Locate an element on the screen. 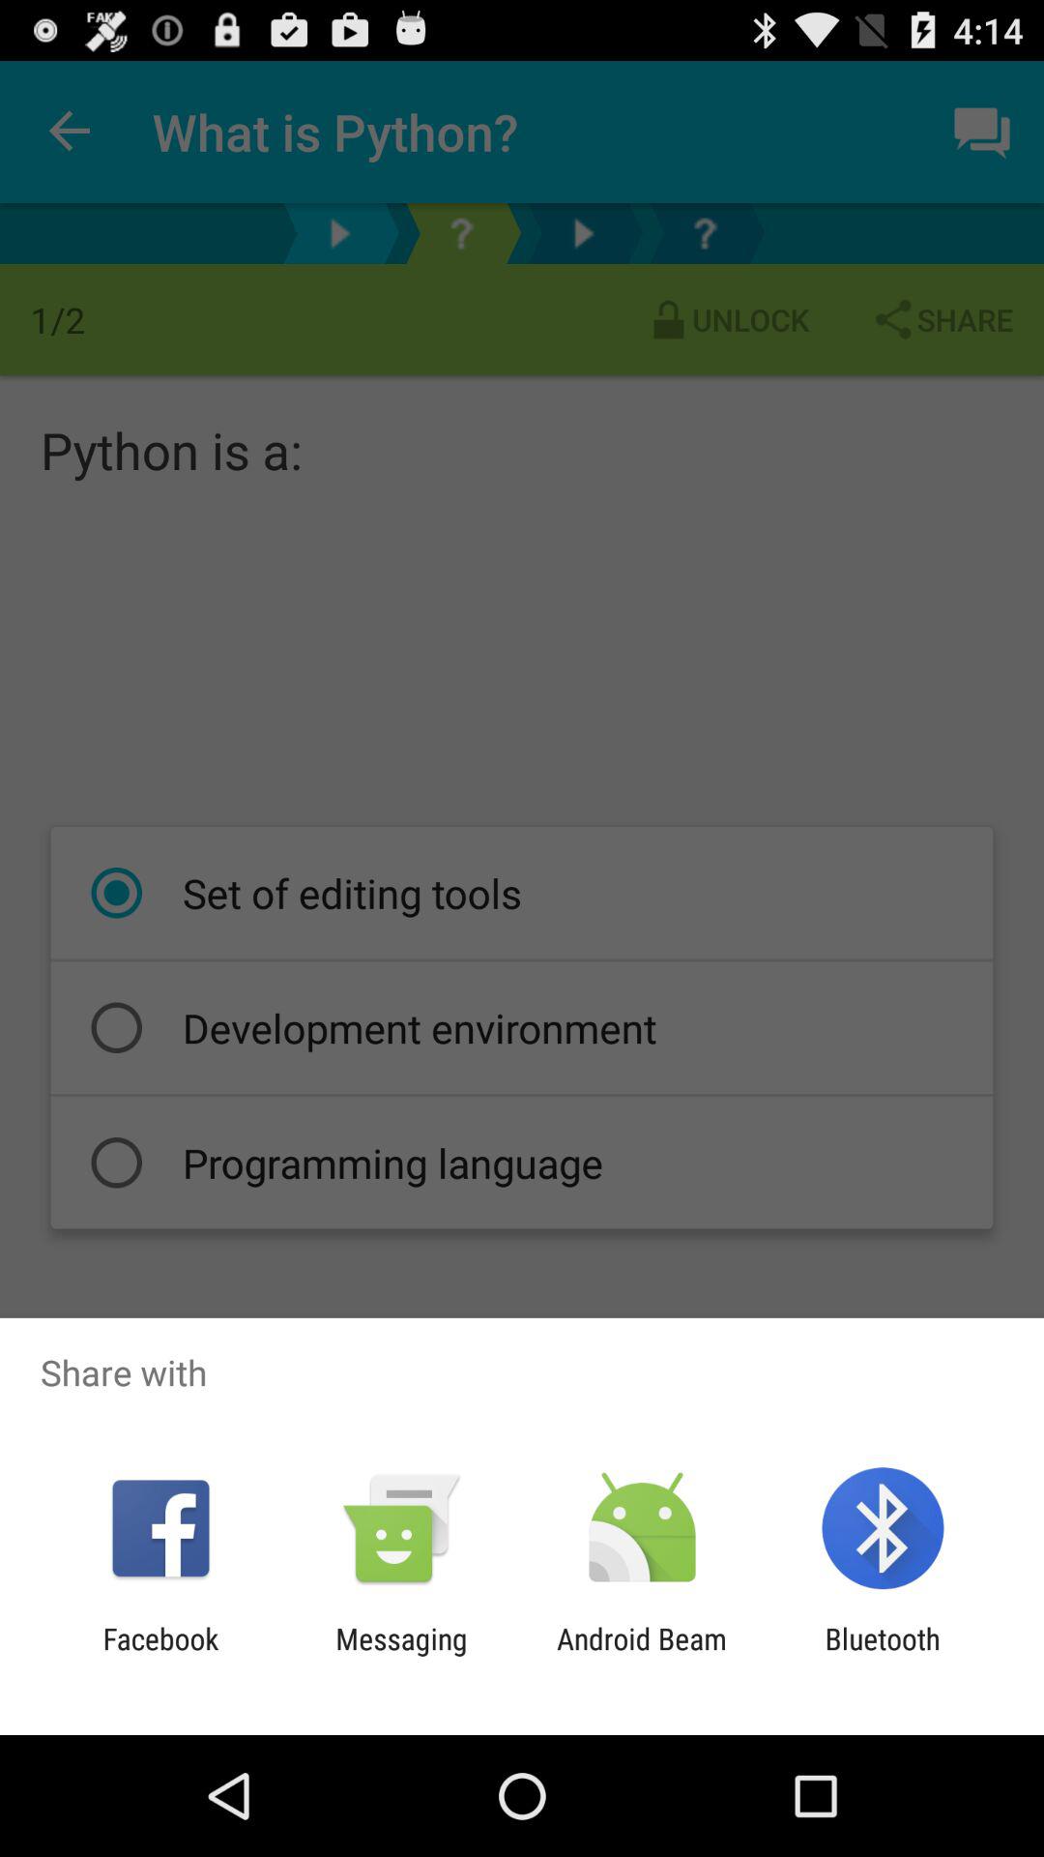  launch app to the left of the android beam icon is located at coordinates (401, 1656).